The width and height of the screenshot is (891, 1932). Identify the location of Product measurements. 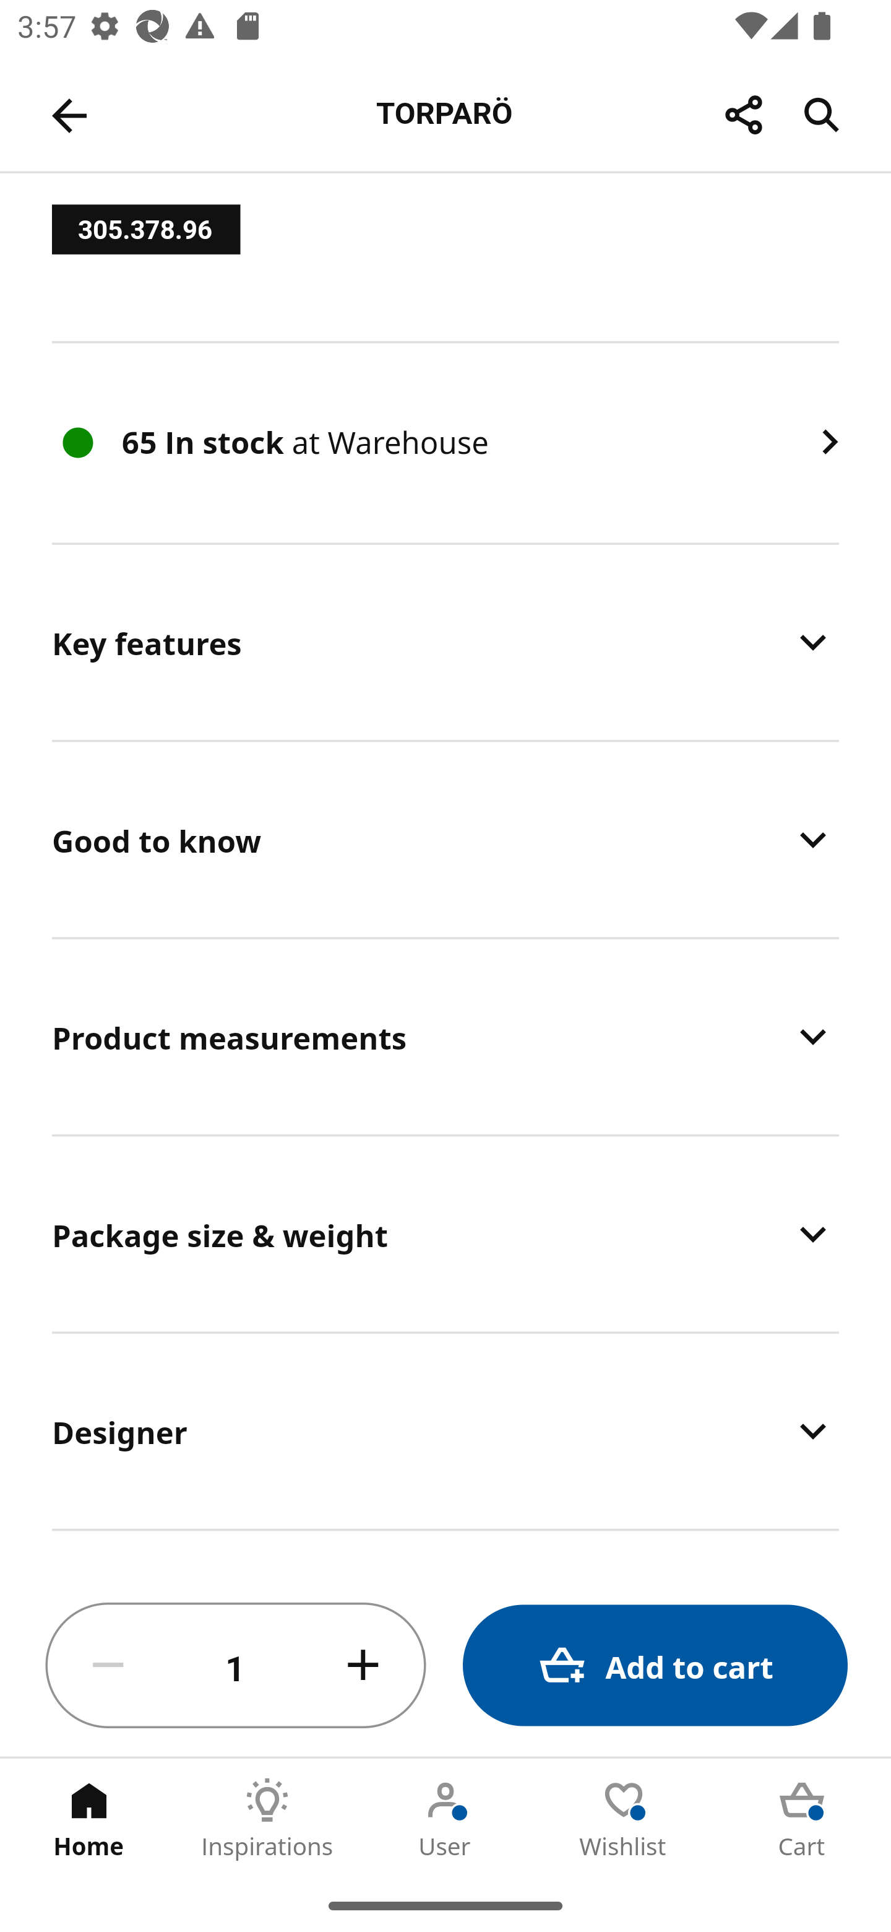
(445, 1037).